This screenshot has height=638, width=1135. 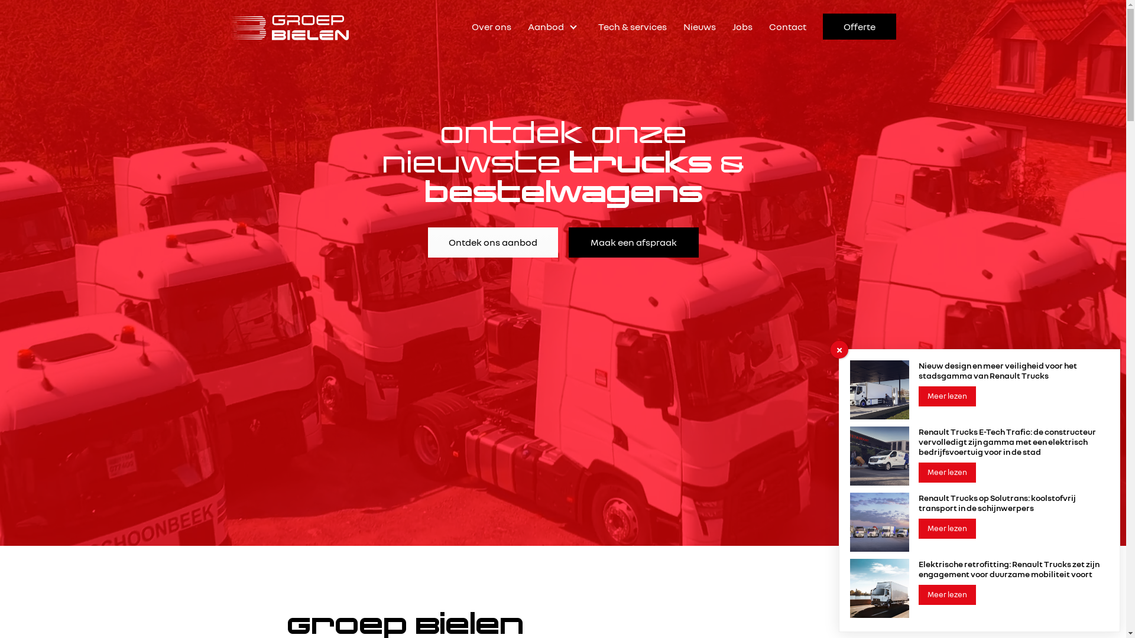 What do you see at coordinates (787, 27) in the screenshot?
I see `Contact` at bounding box center [787, 27].